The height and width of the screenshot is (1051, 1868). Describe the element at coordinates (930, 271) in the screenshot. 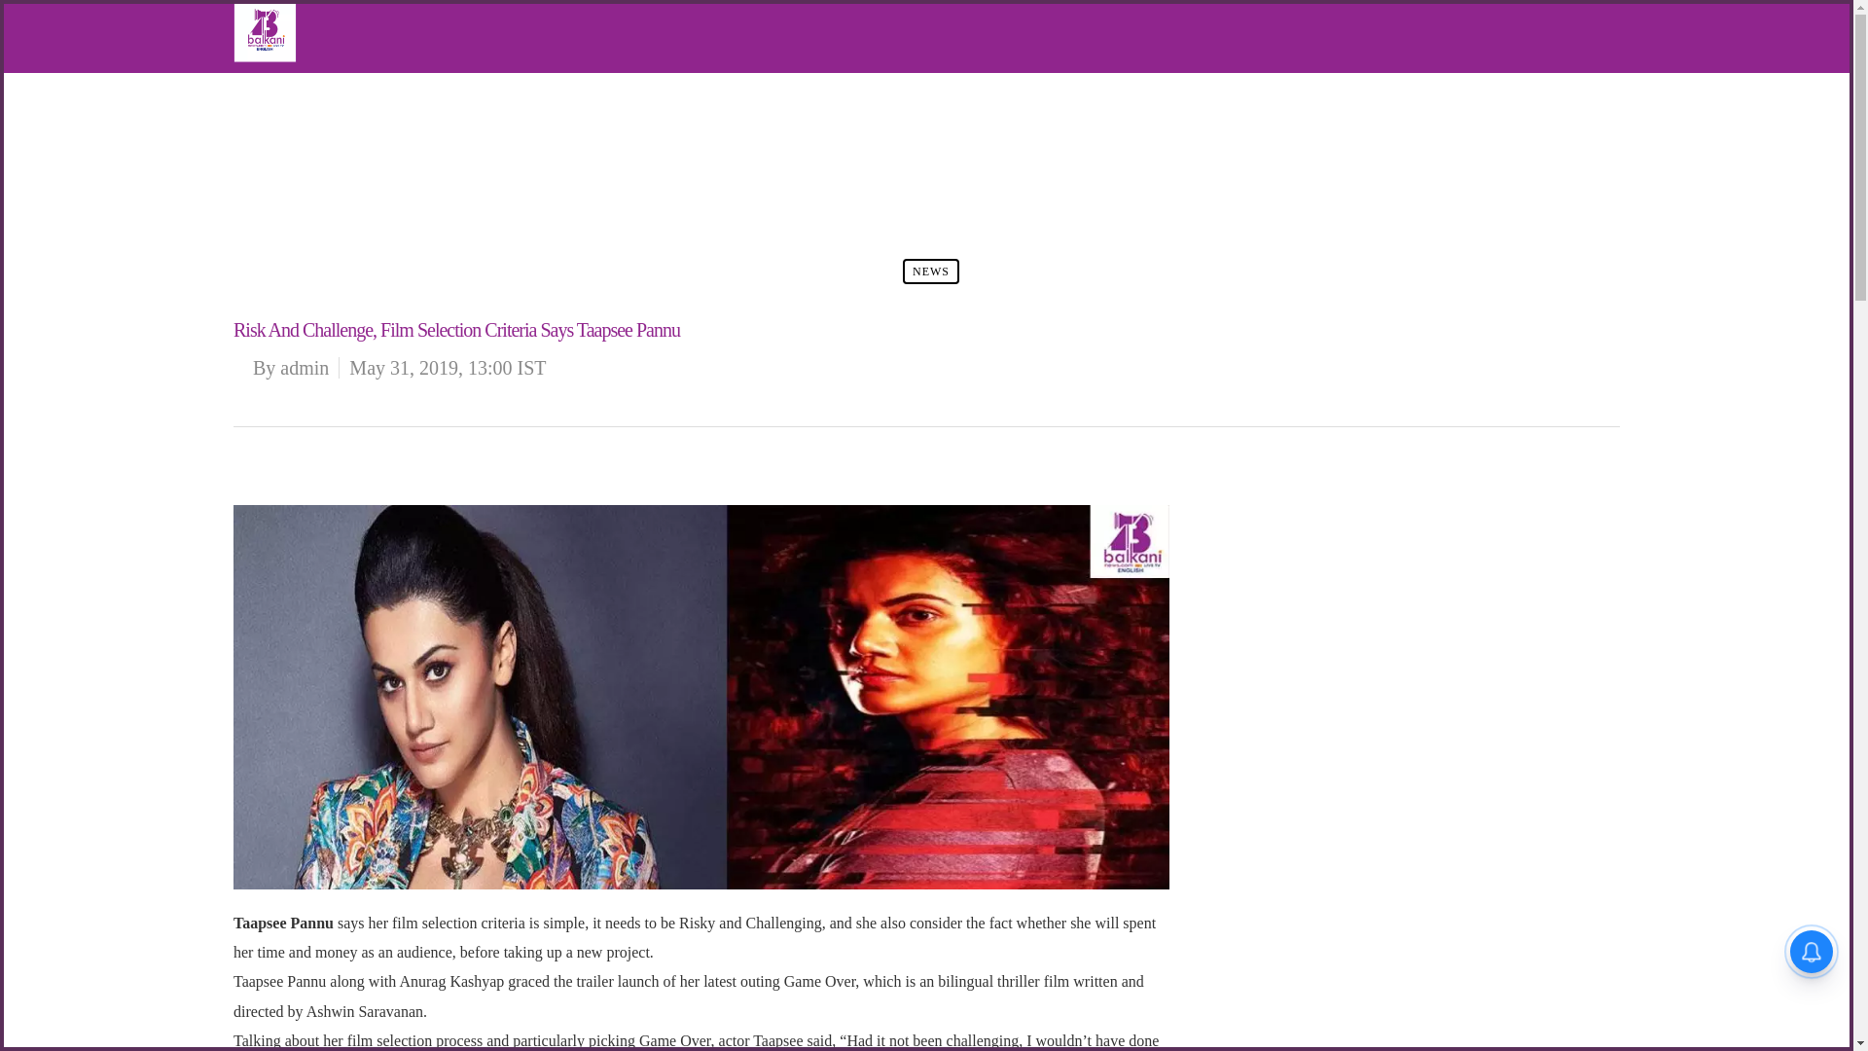

I see `NEWS` at that location.